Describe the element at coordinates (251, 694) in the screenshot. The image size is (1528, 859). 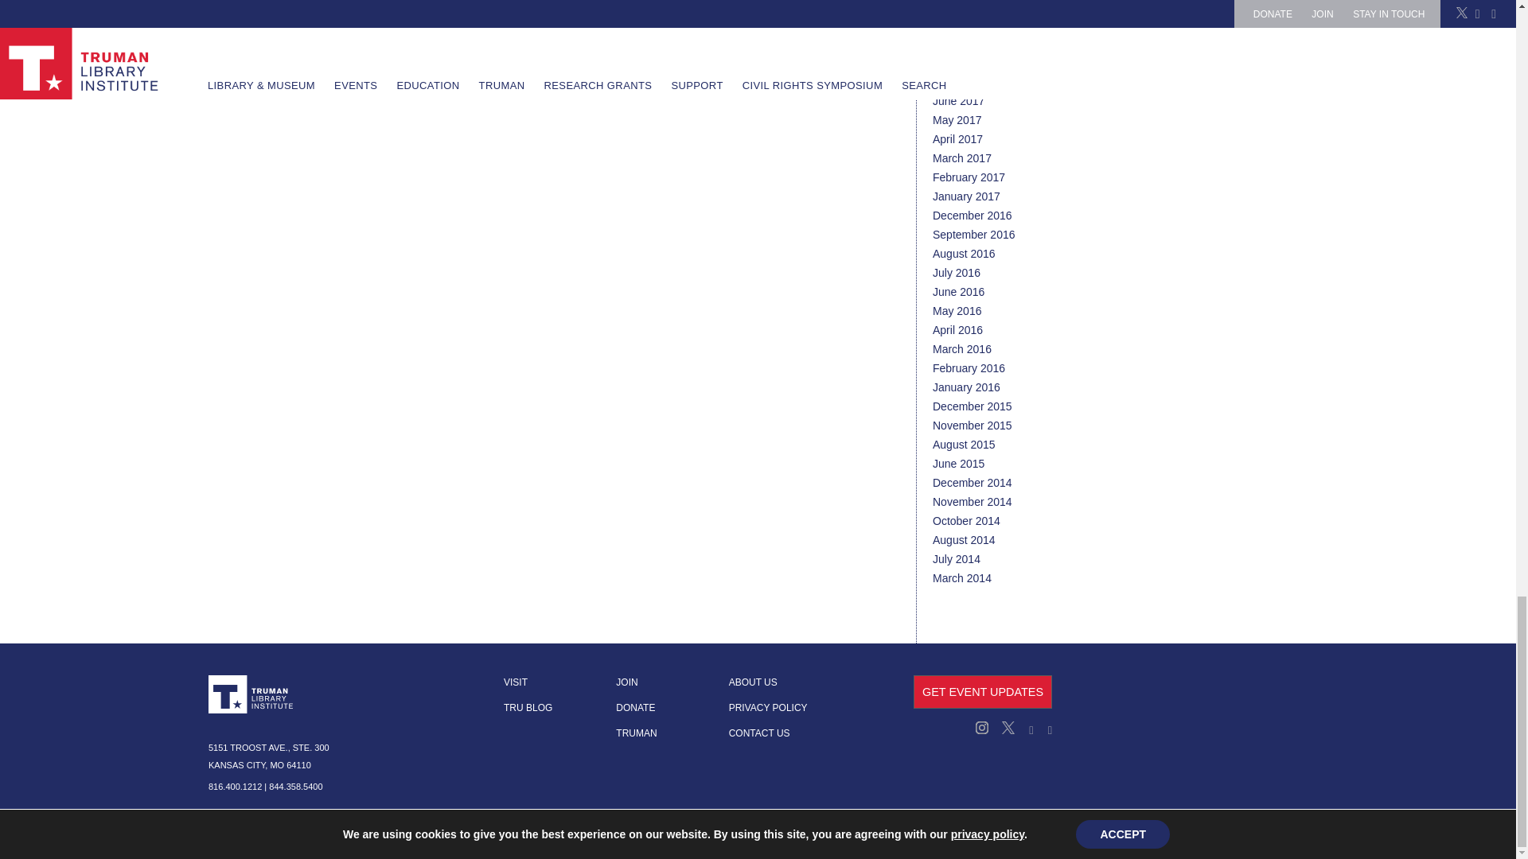
I see `Truman Library Institute. Go back to the home page.` at that location.